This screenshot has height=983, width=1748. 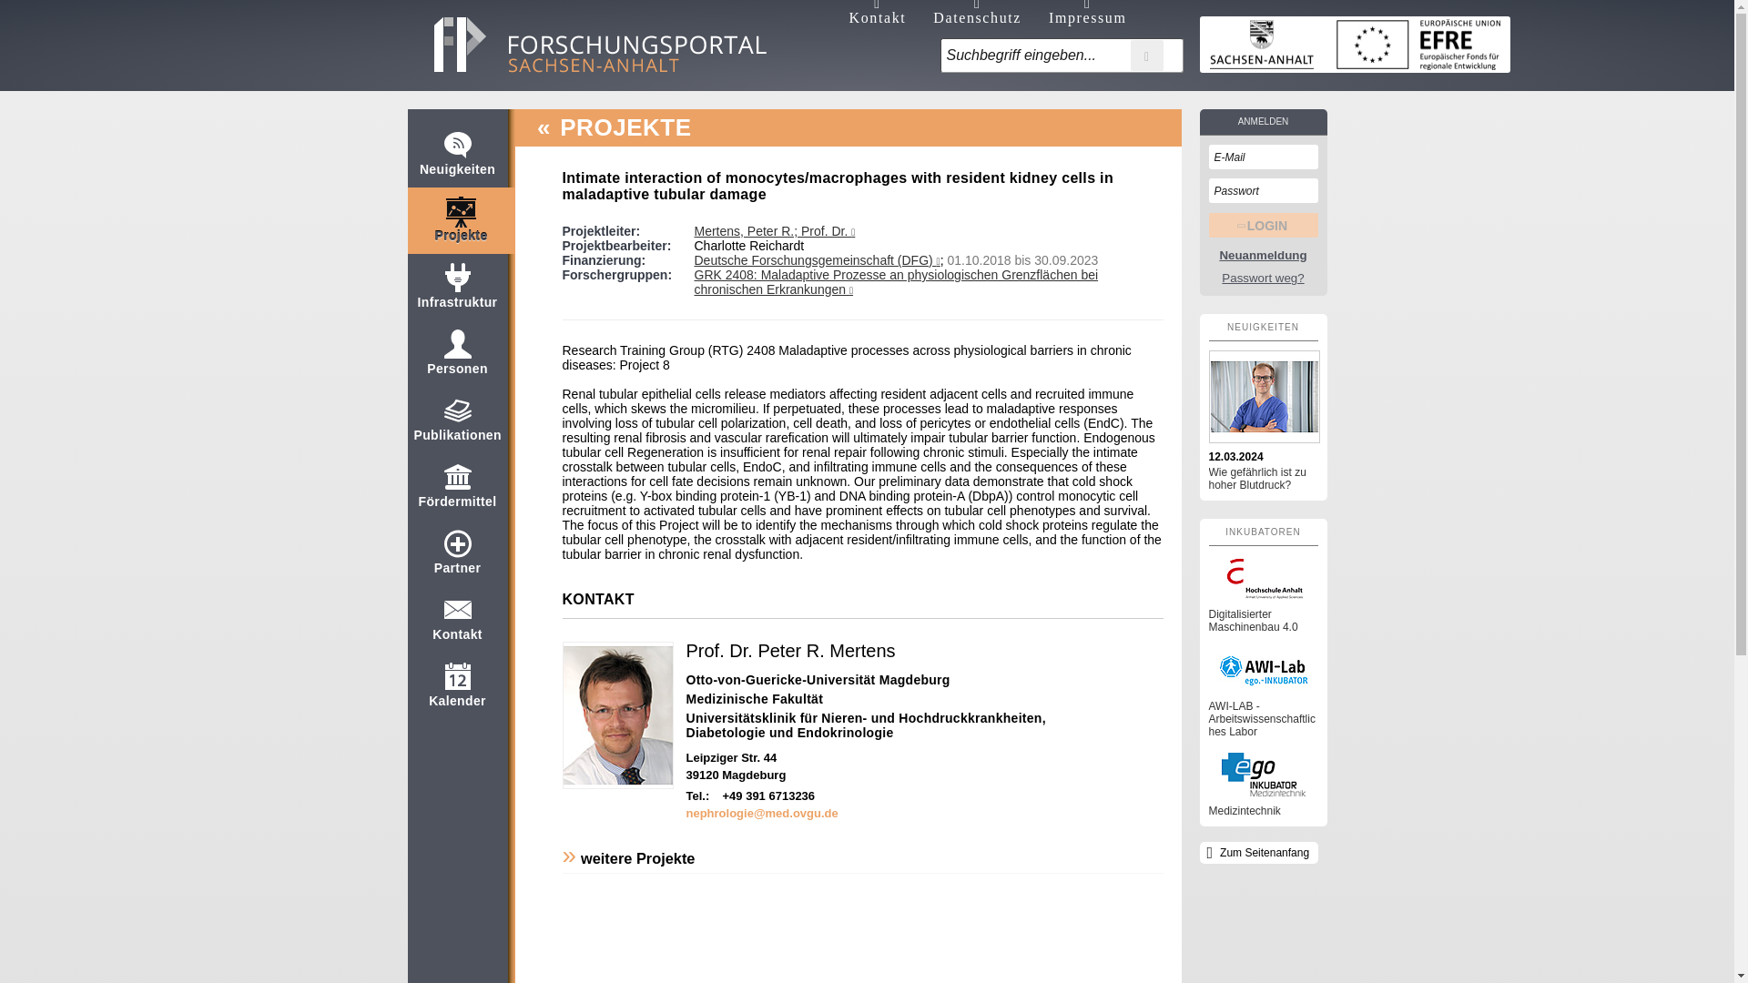 I want to click on Projekte, so click(x=462, y=228).